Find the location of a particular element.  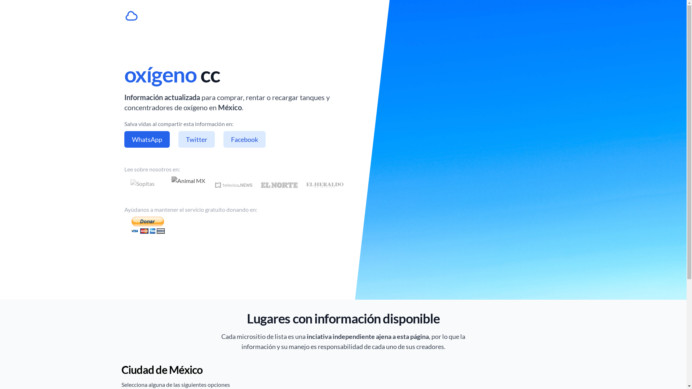

PayPal - The safer, easier way to pay online! is located at coordinates (147, 225).